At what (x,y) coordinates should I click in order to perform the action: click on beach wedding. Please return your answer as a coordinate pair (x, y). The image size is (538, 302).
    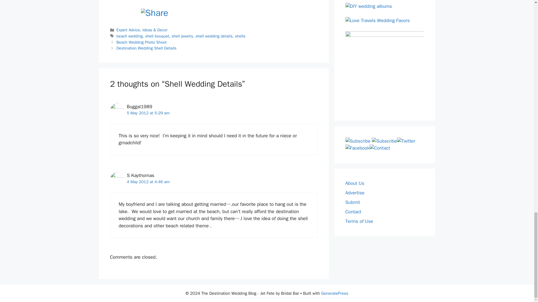
    Looking at the image, I should click on (130, 36).